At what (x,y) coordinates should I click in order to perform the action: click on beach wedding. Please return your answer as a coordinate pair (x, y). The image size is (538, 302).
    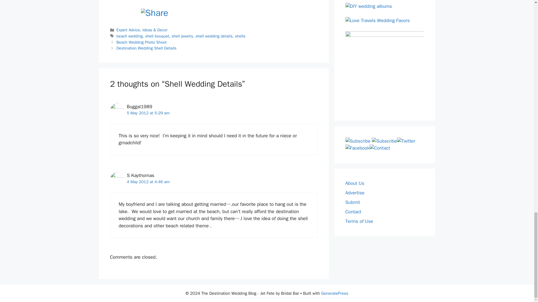
    Looking at the image, I should click on (130, 36).